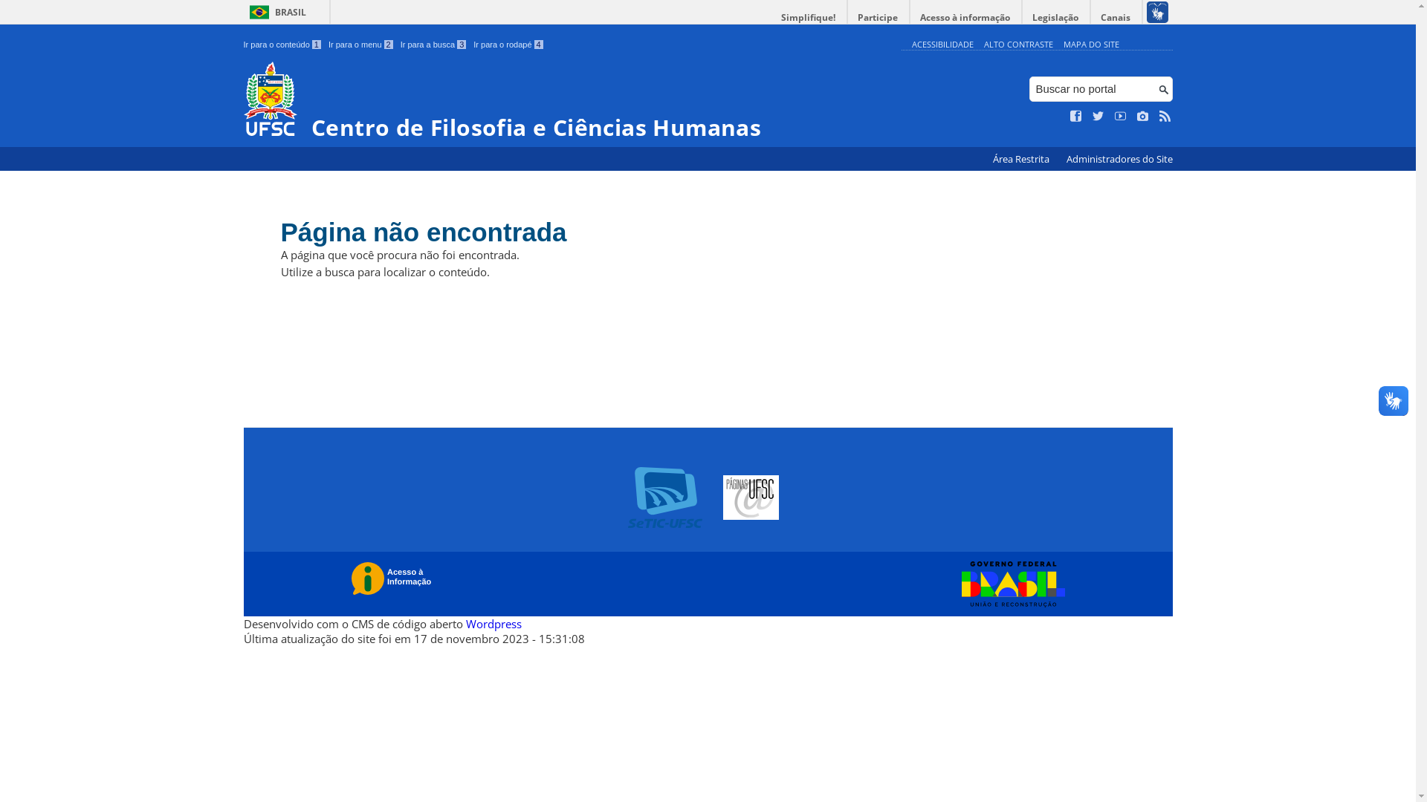 The width and height of the screenshot is (1427, 802). Describe the element at coordinates (942, 45) in the screenshot. I see `ACESSIBILIDADE` at that location.